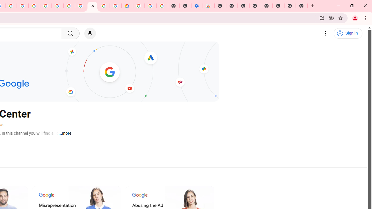  Describe the element at coordinates (46, 6) in the screenshot. I see `Sign in - Google Accounts` at that location.